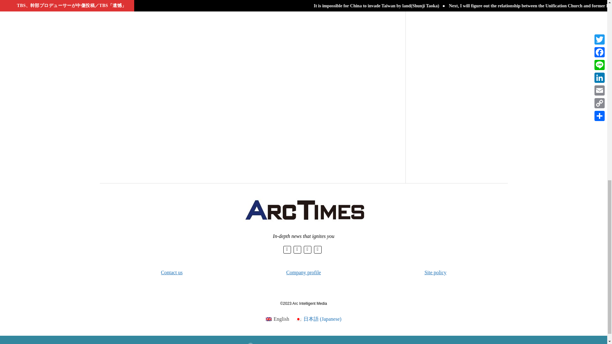 The width and height of the screenshot is (612, 344). Describe the element at coordinates (303, 272) in the screenshot. I see `Company profile` at that location.